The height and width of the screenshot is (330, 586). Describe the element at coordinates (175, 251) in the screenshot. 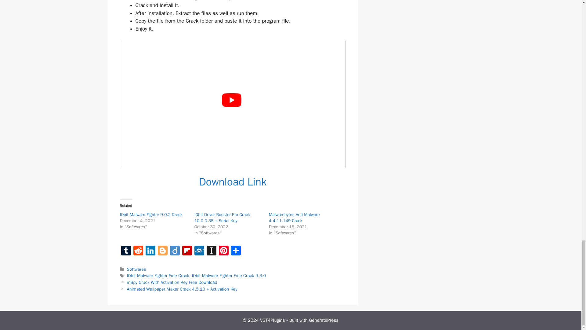

I see `Diigo` at that location.